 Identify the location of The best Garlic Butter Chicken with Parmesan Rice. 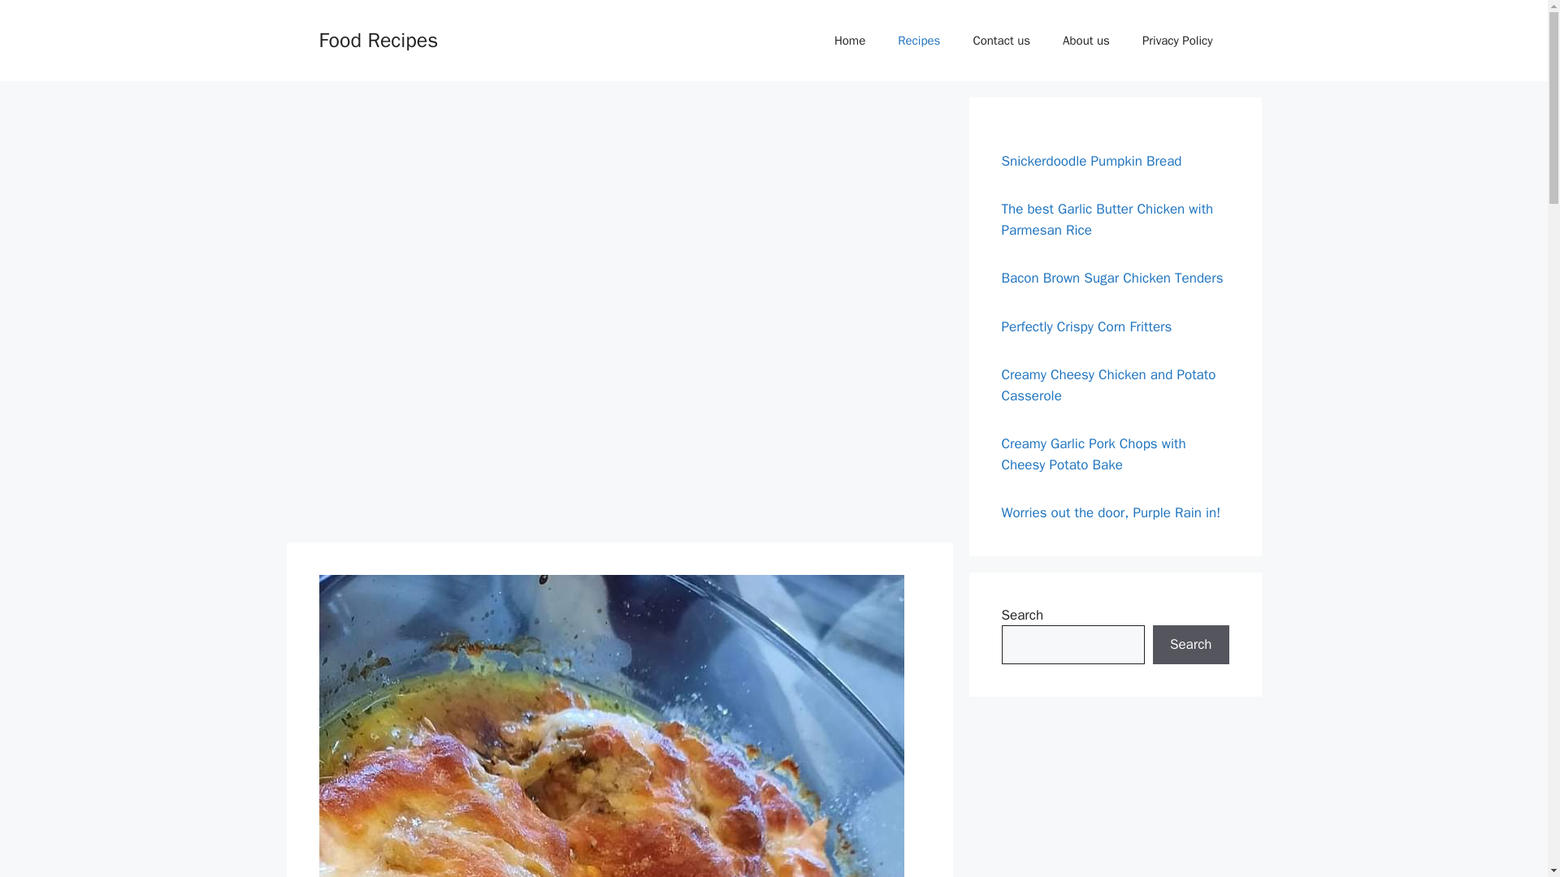
(1107, 219).